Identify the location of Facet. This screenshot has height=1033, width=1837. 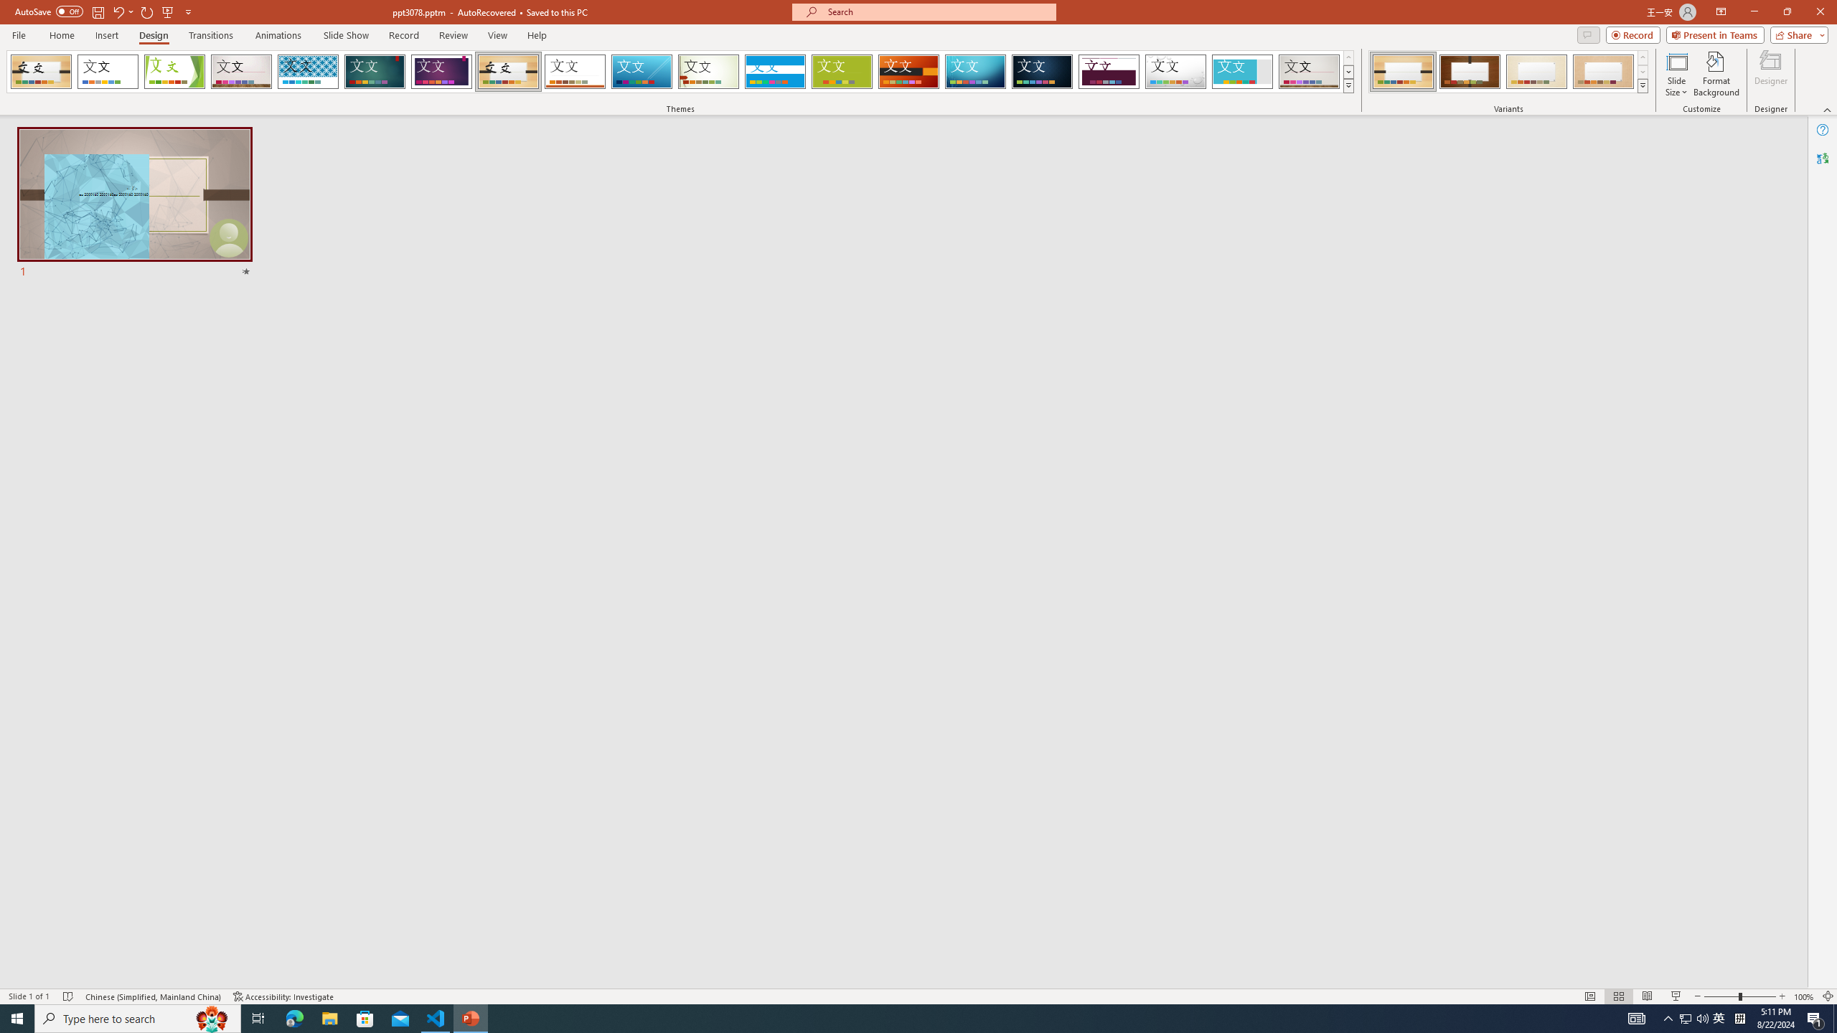
(174, 72).